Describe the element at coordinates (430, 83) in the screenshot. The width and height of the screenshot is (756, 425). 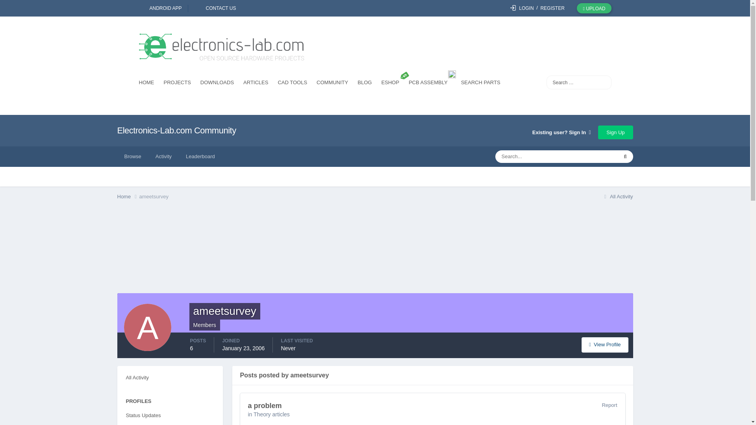
I see `PCBONLINE PCB service` at that location.